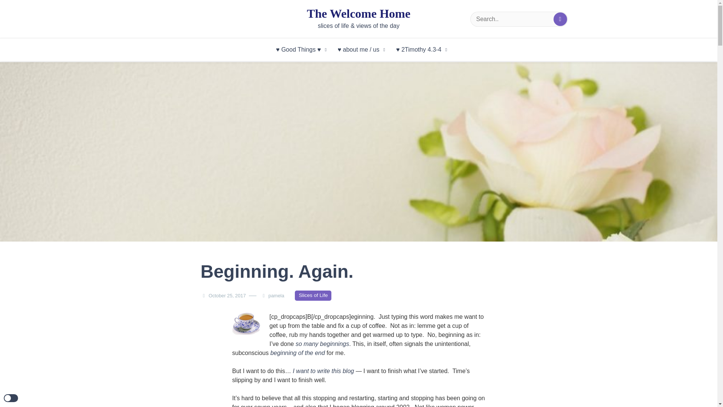 The width and height of the screenshot is (723, 407). What do you see at coordinates (313, 295) in the screenshot?
I see `Slices of Life` at bounding box center [313, 295].